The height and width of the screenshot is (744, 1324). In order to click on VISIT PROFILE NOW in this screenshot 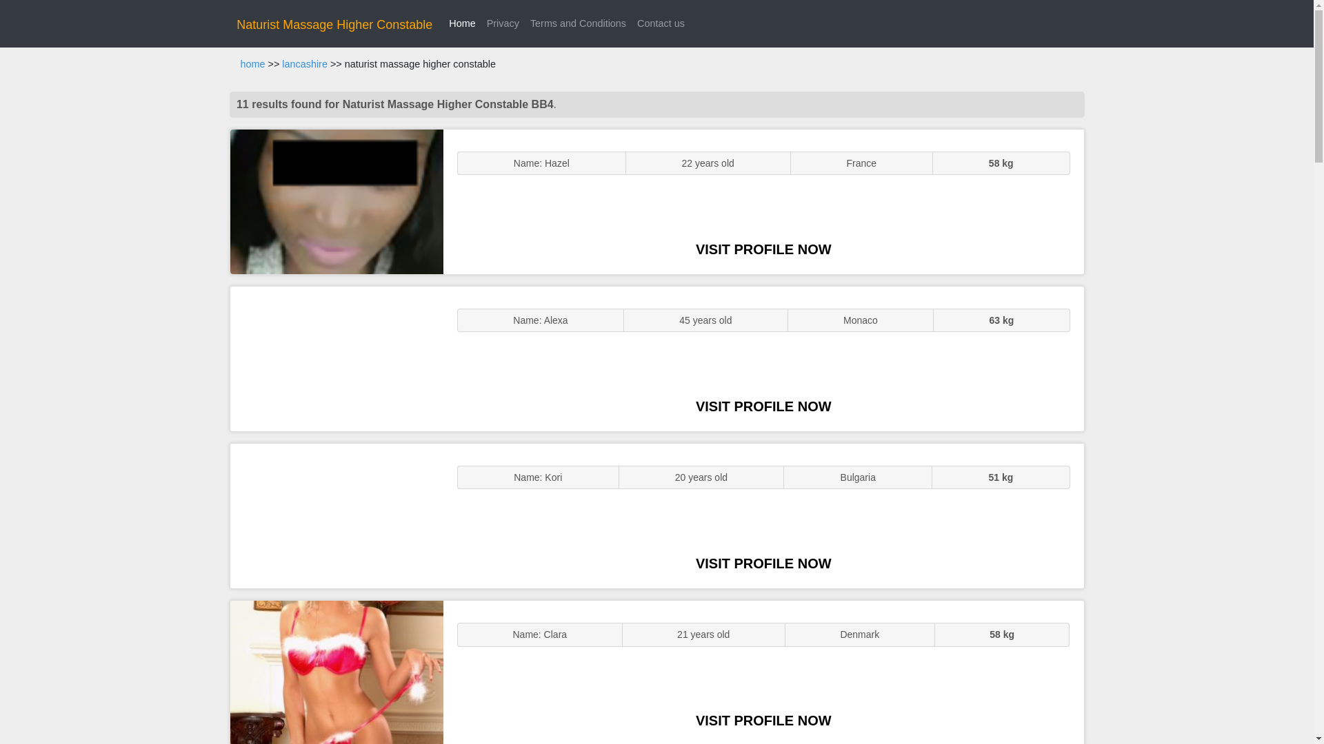, I will do `click(763, 406)`.